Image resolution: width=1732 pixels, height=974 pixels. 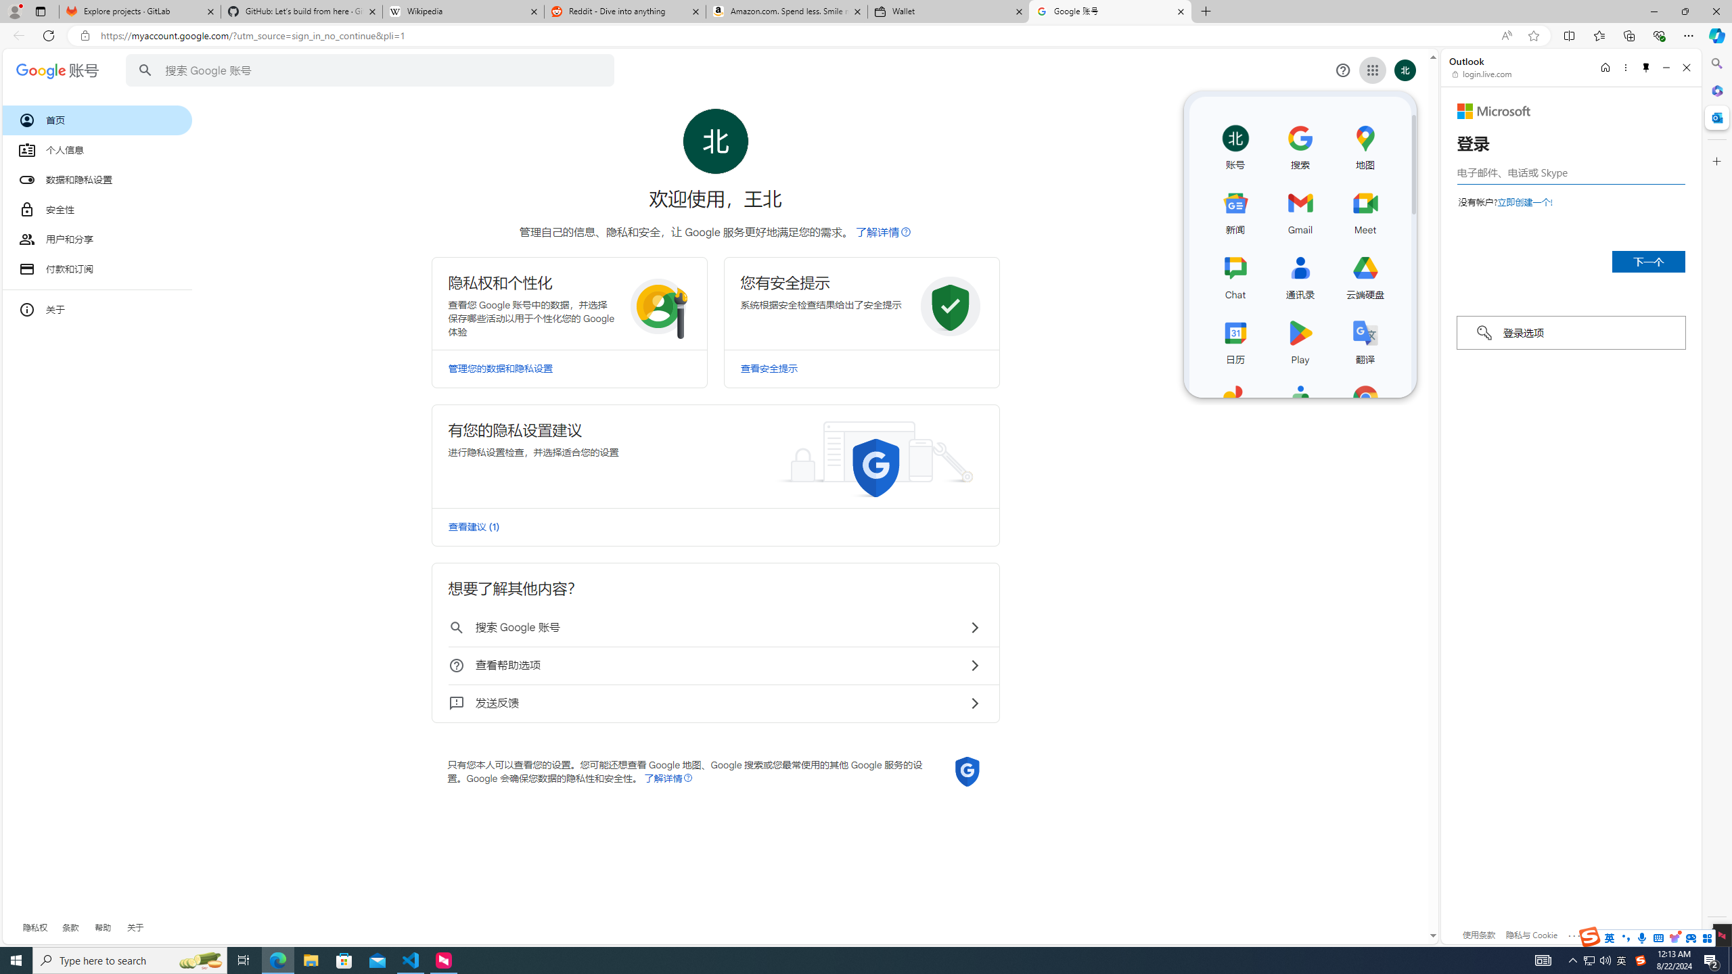 I want to click on Class: gb_E, so click(x=1372, y=70).